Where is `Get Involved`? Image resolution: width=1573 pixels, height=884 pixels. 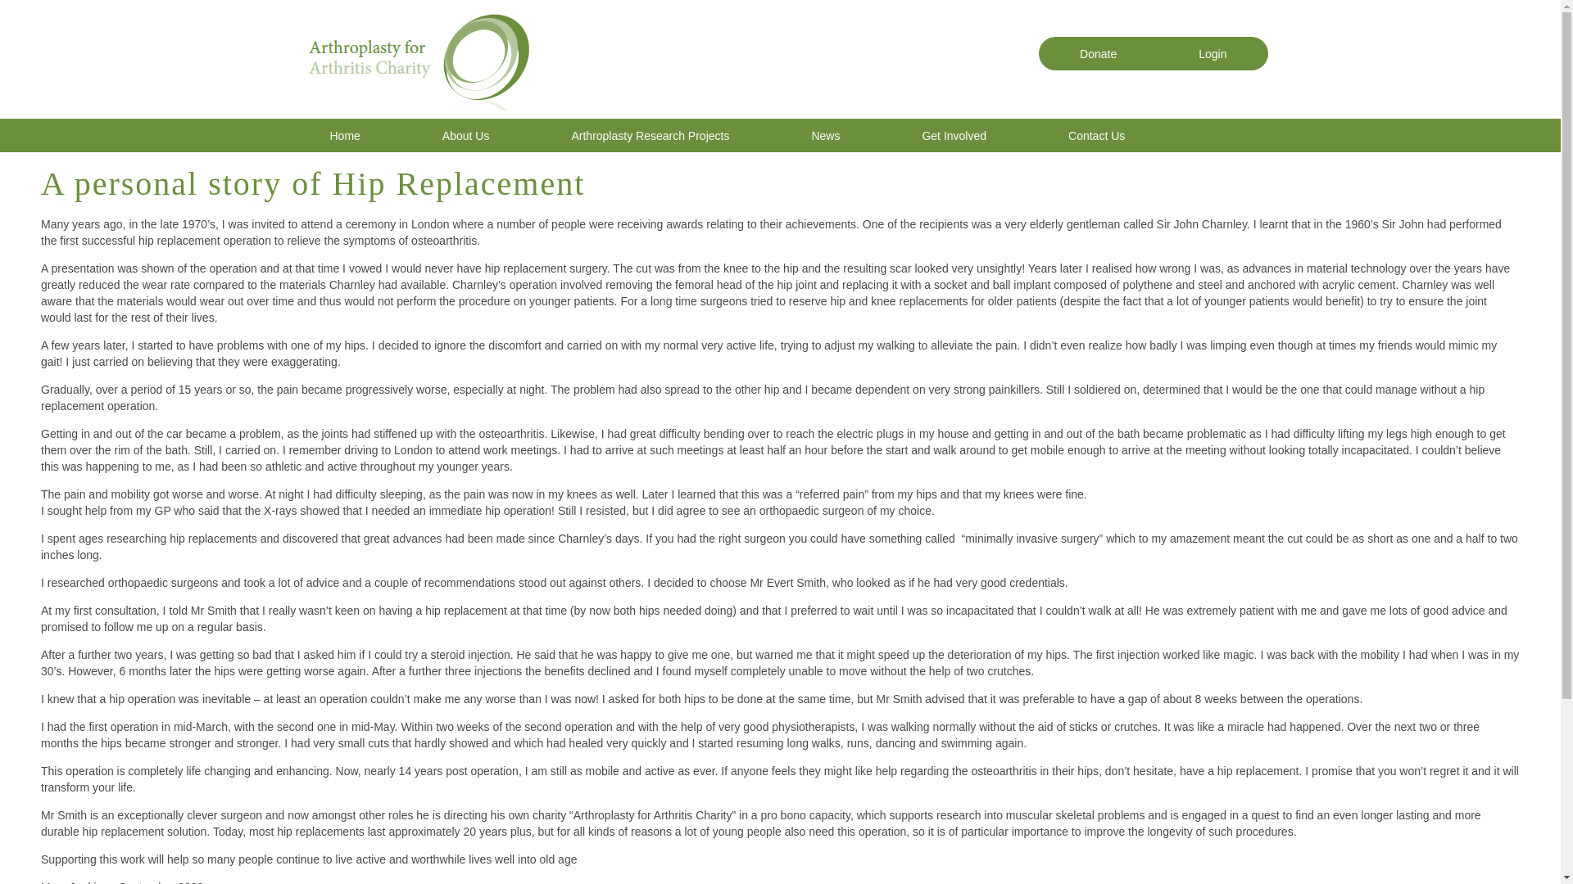
Get Involved is located at coordinates (954, 134).